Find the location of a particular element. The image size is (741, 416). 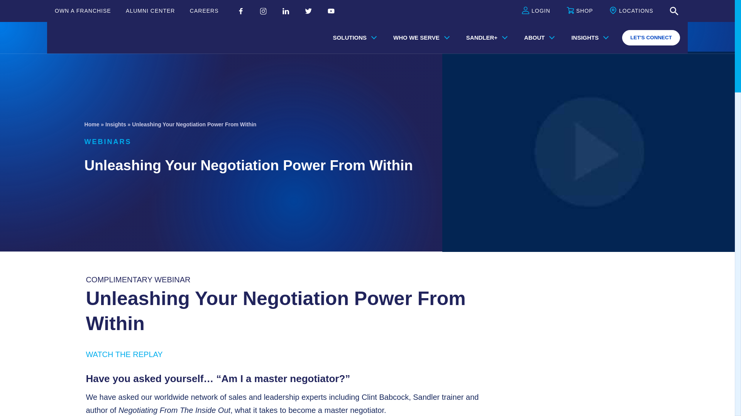

ALUMNI CENTER is located at coordinates (151, 11).